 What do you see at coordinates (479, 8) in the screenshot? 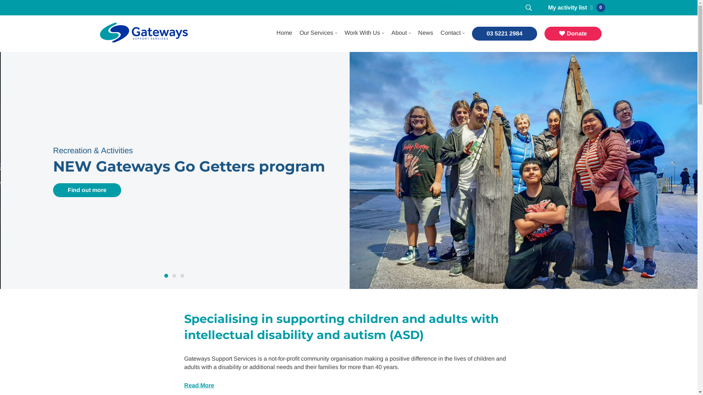
I see `Search for:` at bounding box center [479, 8].